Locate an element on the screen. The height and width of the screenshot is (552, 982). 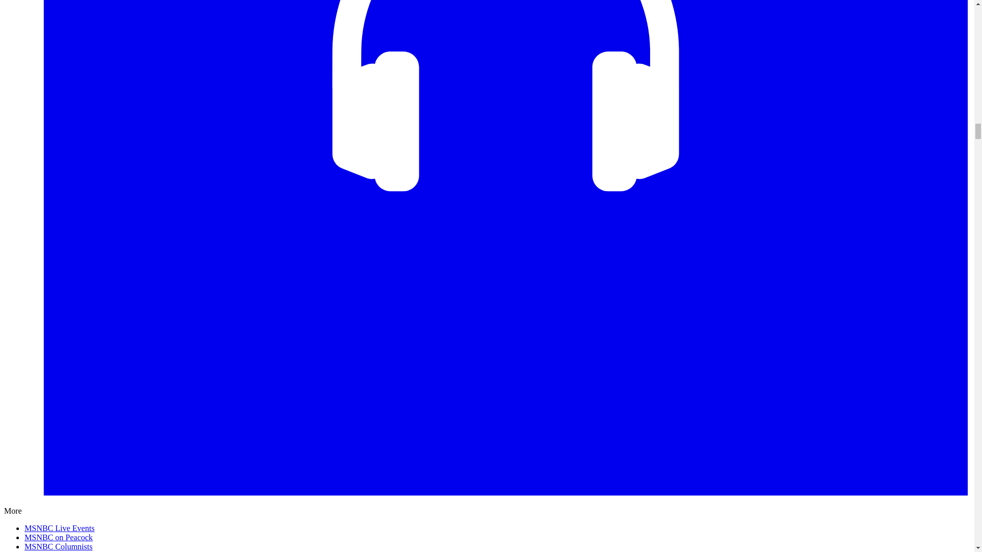
MSNBC on Peacock is located at coordinates (58, 537).